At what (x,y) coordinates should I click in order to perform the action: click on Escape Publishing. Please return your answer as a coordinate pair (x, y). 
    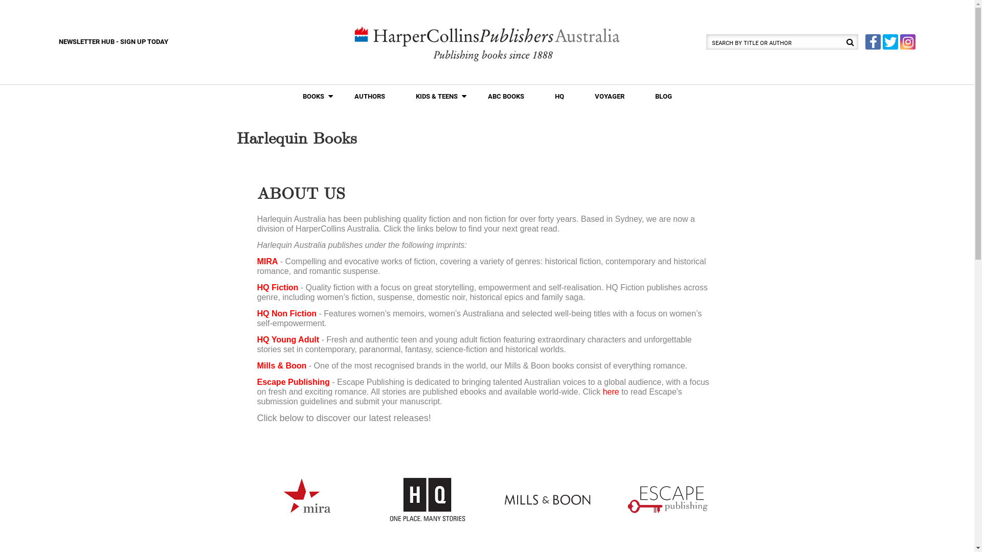
    Looking at the image, I should click on (293, 382).